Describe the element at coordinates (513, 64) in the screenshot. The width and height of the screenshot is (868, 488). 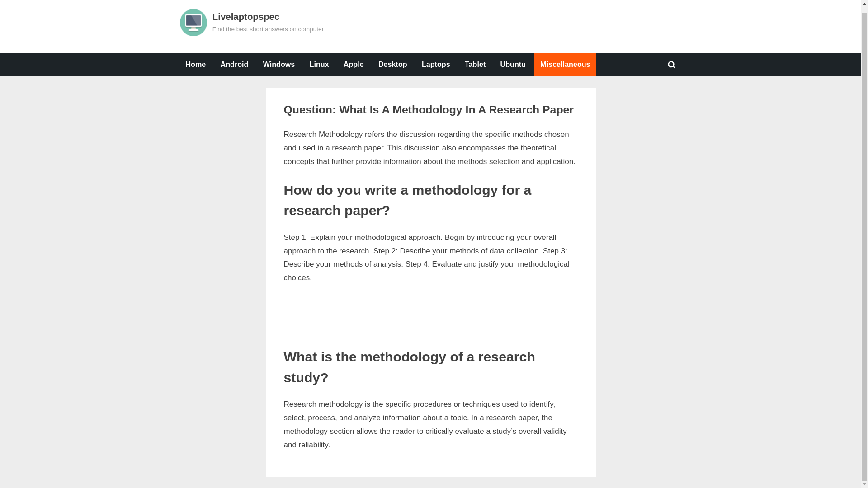
I see `Apple` at that location.